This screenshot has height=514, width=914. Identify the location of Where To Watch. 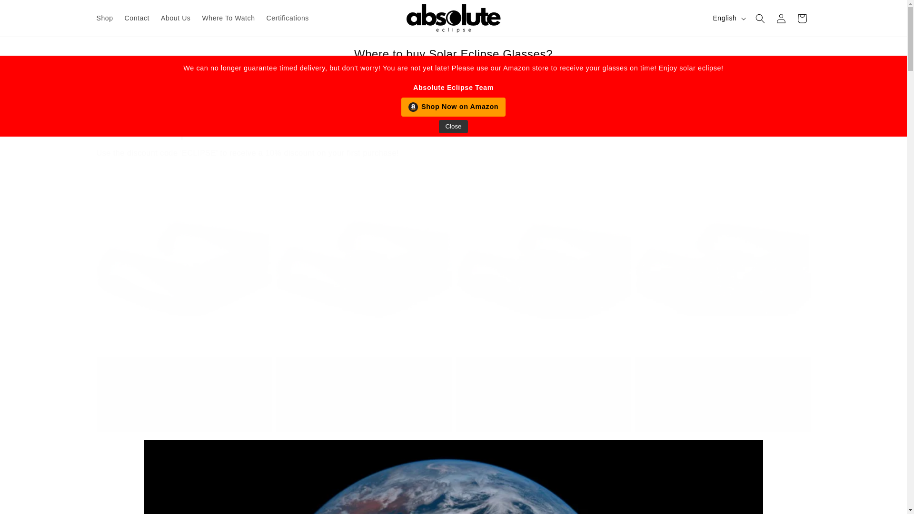
(228, 18).